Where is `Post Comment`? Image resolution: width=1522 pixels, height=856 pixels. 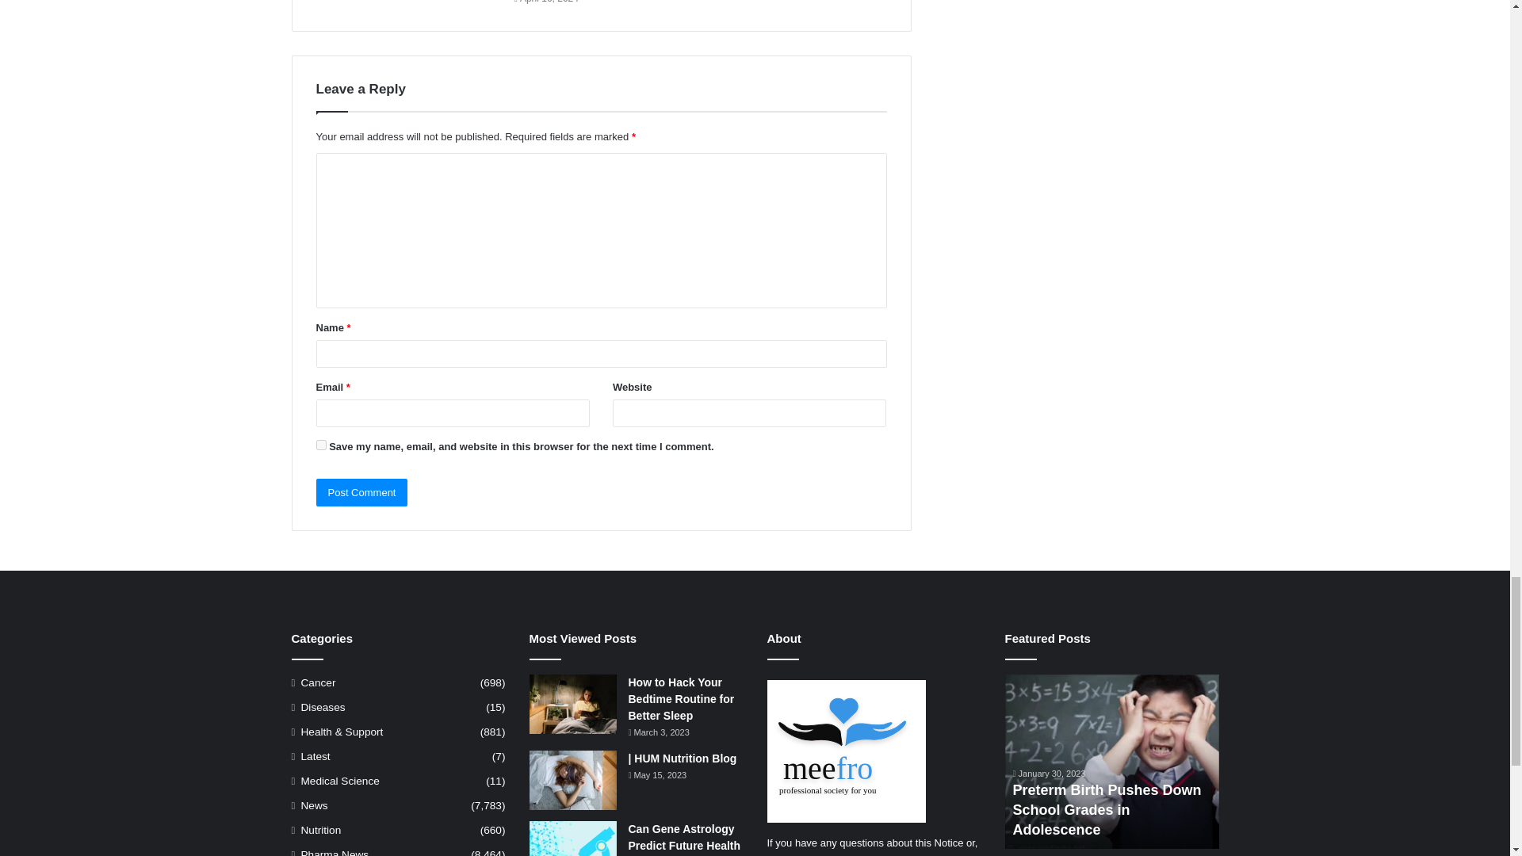
Post Comment is located at coordinates (361, 492).